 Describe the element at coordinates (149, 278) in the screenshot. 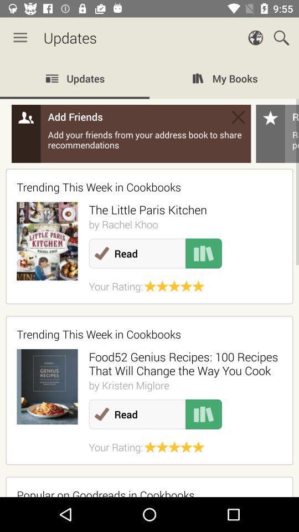

I see `updates are here` at that location.